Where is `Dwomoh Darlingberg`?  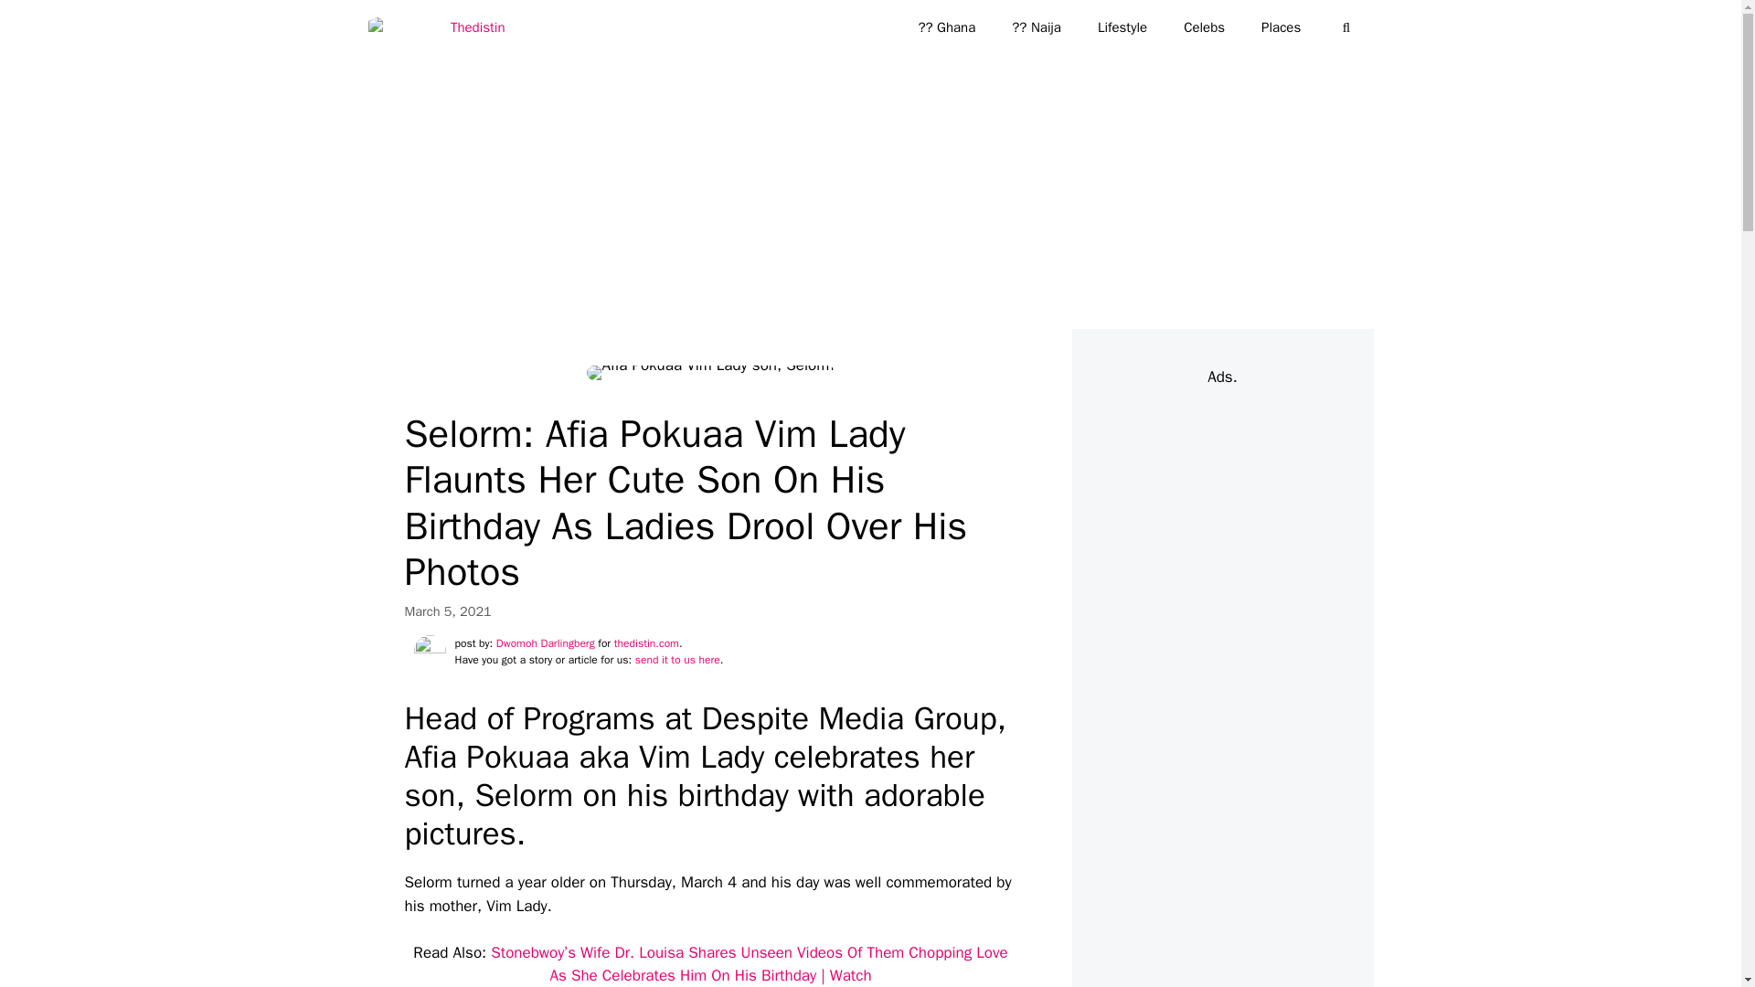
Dwomoh Darlingberg is located at coordinates (545, 642).